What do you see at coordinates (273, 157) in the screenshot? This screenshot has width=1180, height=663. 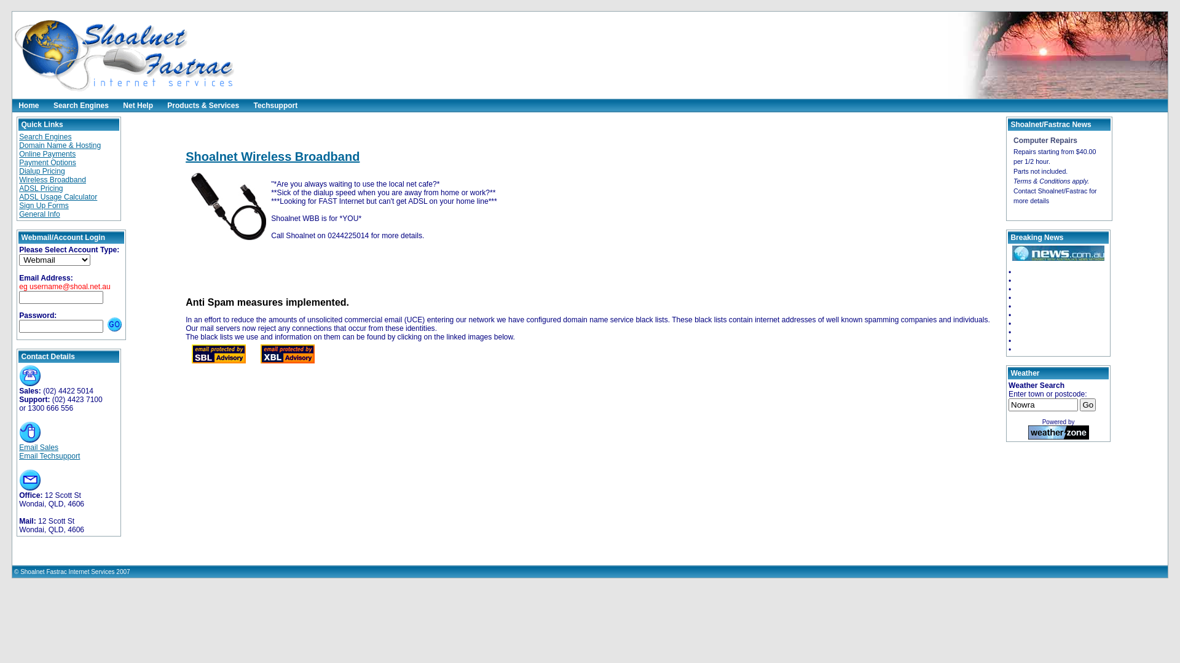 I see `Shoalnet Wireless Broadband` at bounding box center [273, 157].